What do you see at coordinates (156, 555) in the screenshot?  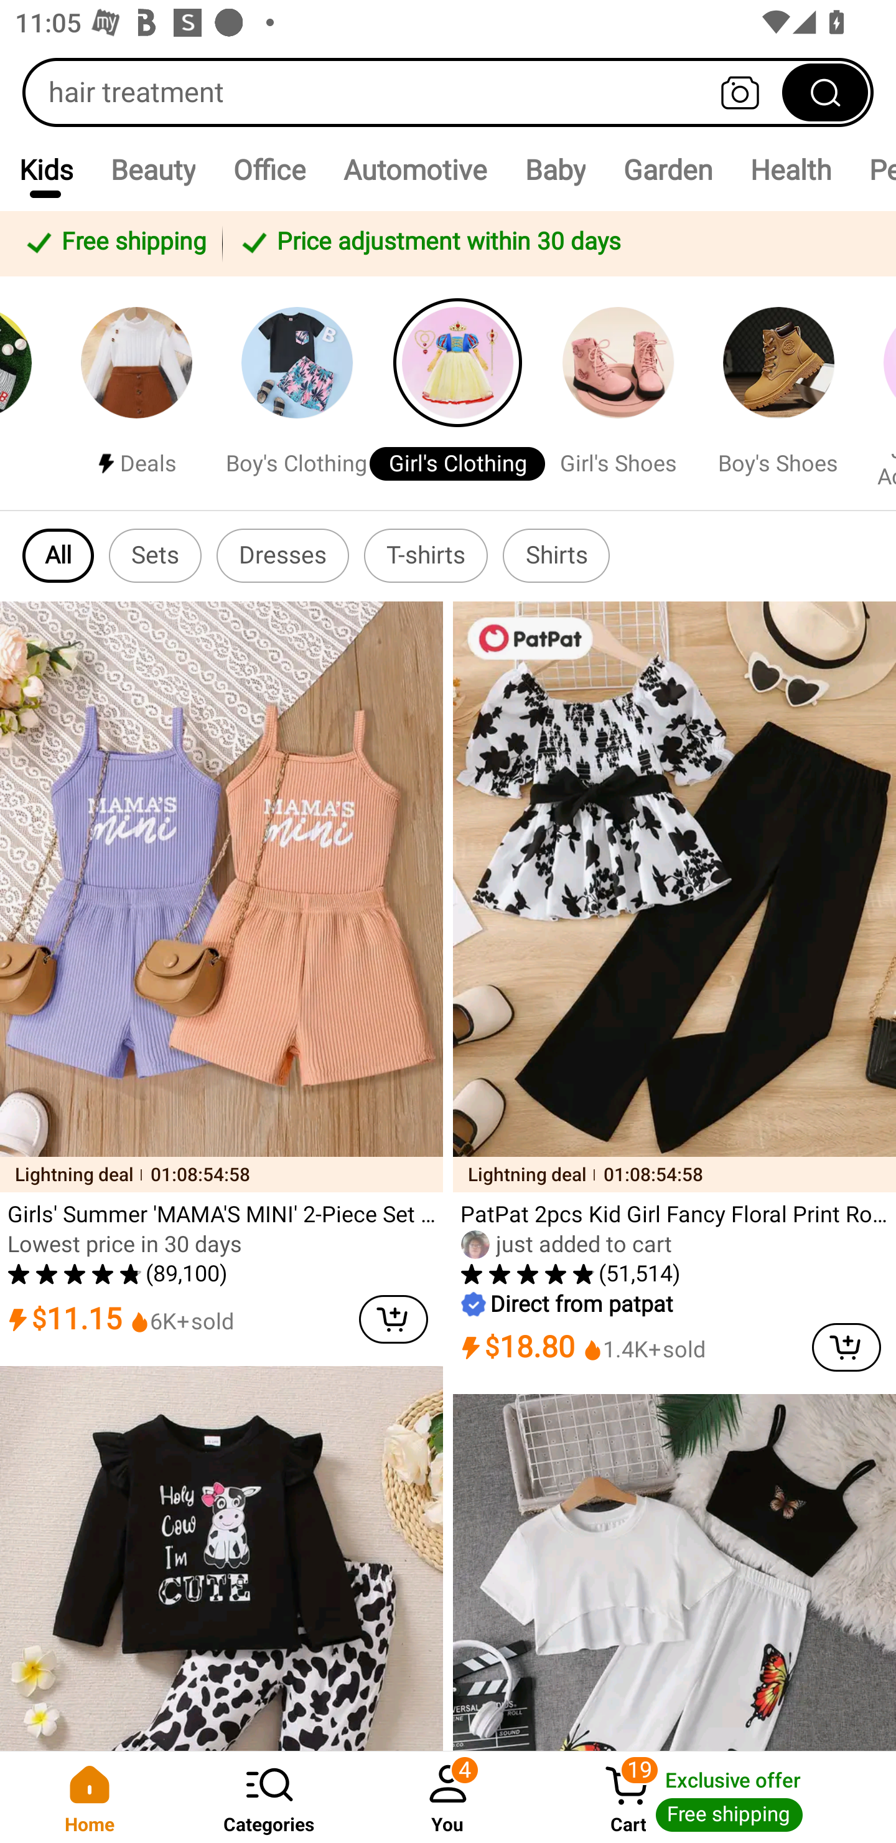 I see `Sets` at bounding box center [156, 555].